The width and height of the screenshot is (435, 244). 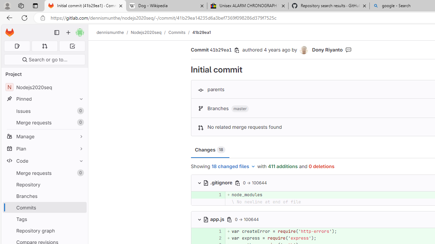 What do you see at coordinates (110, 32) in the screenshot?
I see `dennismunthe` at bounding box center [110, 32].